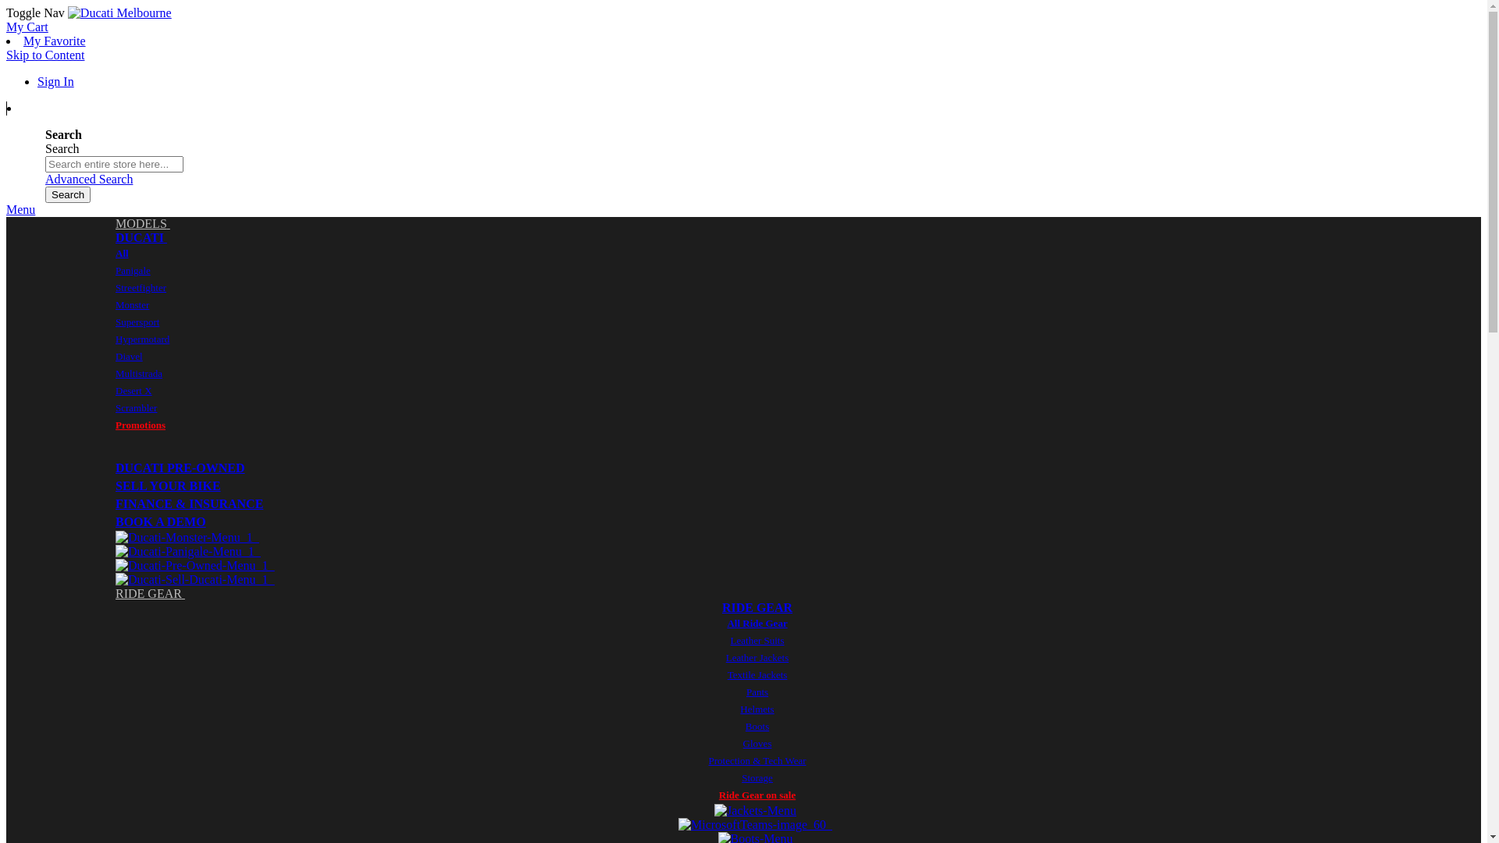 The width and height of the screenshot is (1499, 843). Describe the element at coordinates (757, 657) in the screenshot. I see `Leather Jackets` at that location.